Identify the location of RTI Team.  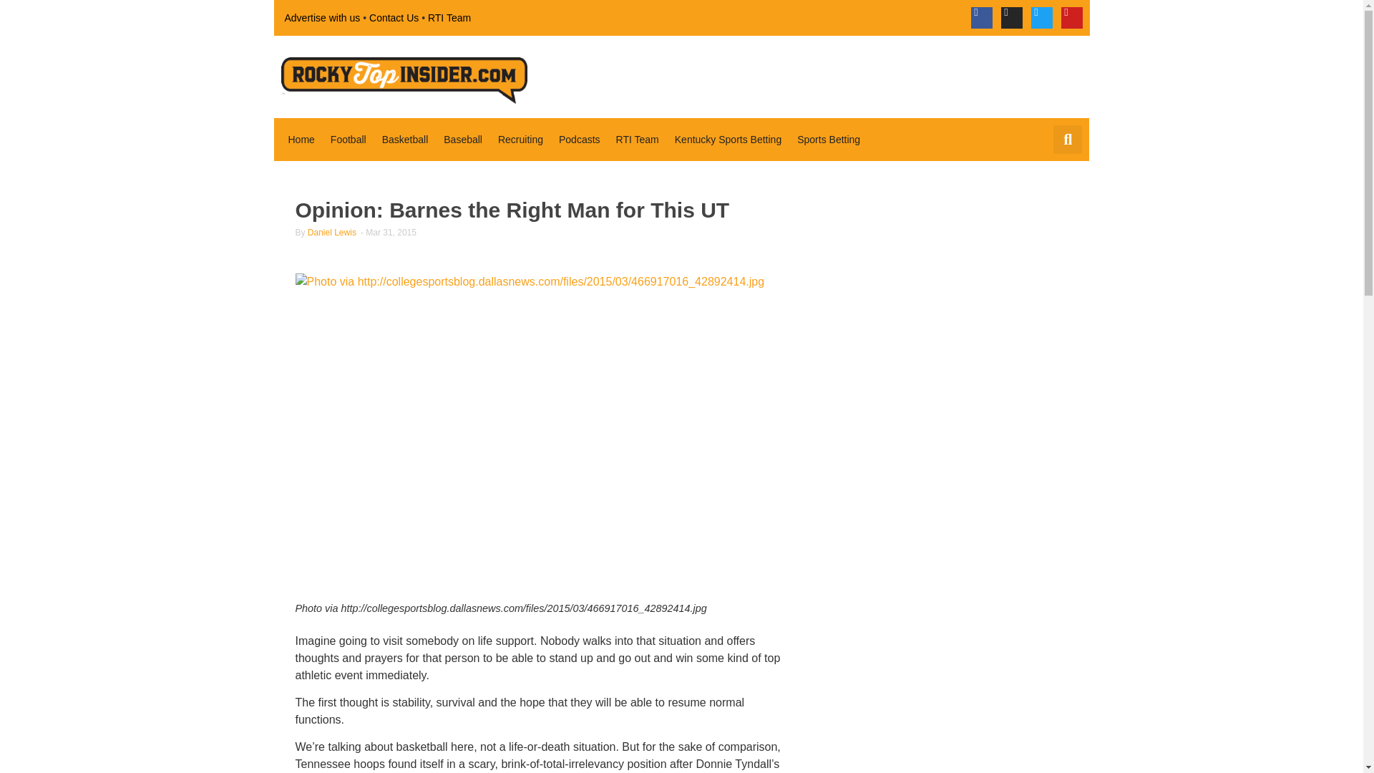
(637, 139).